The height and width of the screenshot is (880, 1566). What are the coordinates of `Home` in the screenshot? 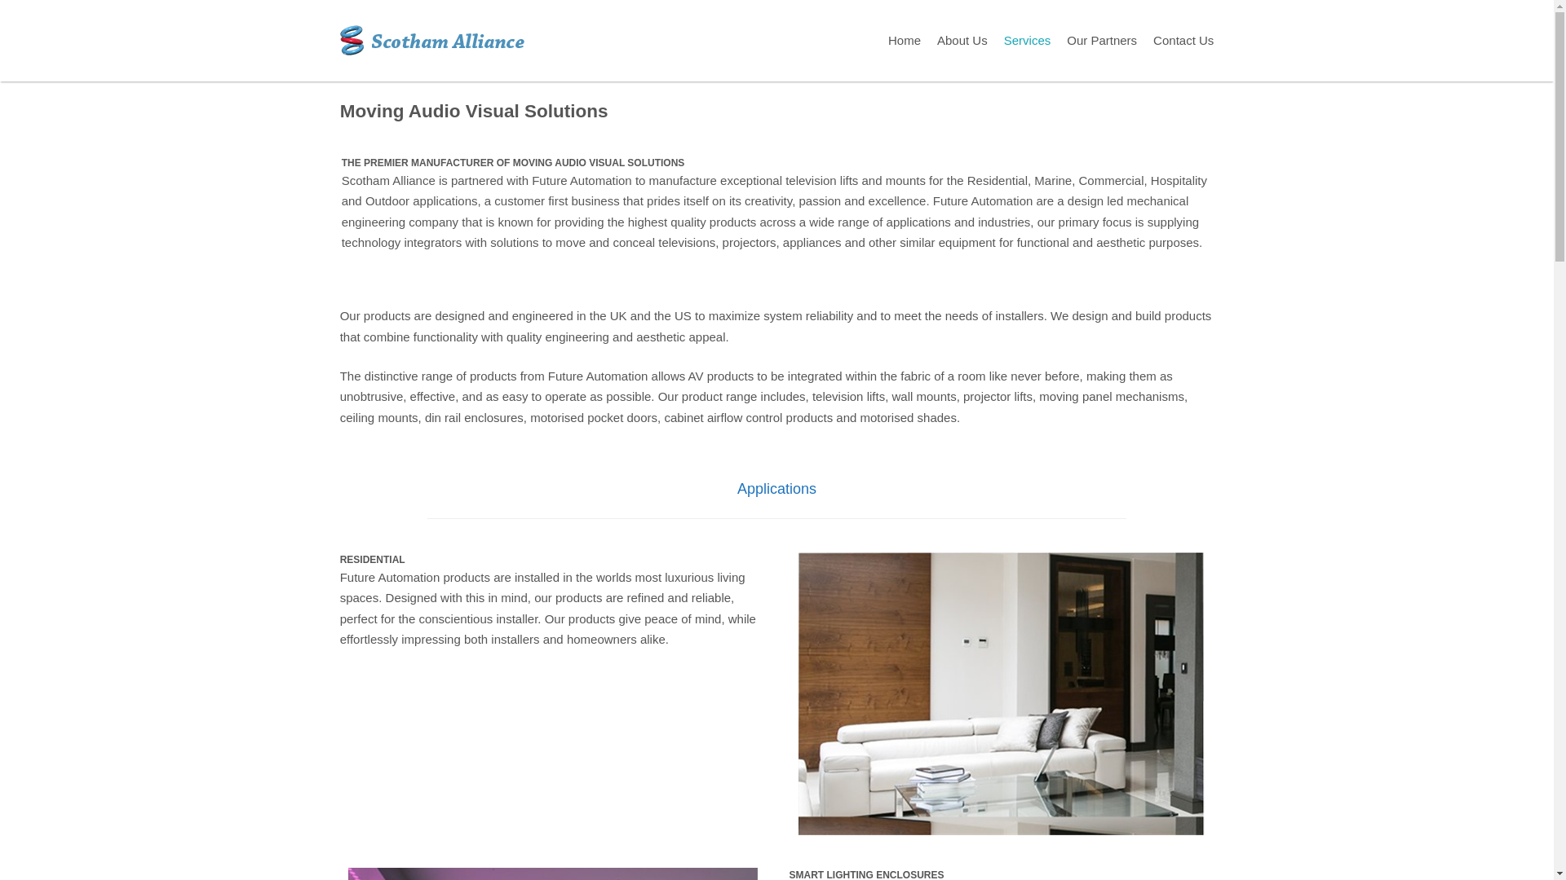 It's located at (904, 41).